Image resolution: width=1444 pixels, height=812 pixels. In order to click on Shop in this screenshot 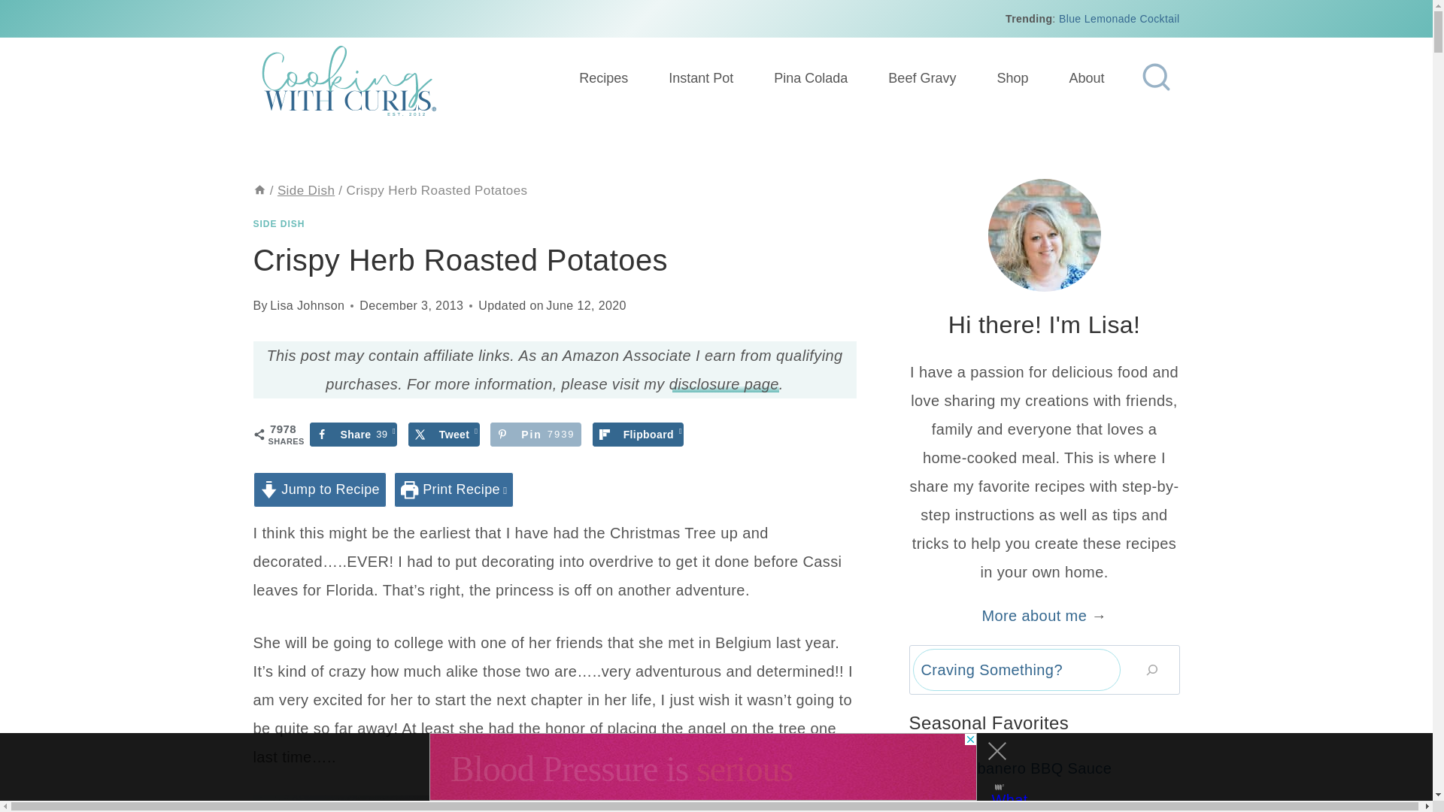, I will do `click(1012, 78)`.